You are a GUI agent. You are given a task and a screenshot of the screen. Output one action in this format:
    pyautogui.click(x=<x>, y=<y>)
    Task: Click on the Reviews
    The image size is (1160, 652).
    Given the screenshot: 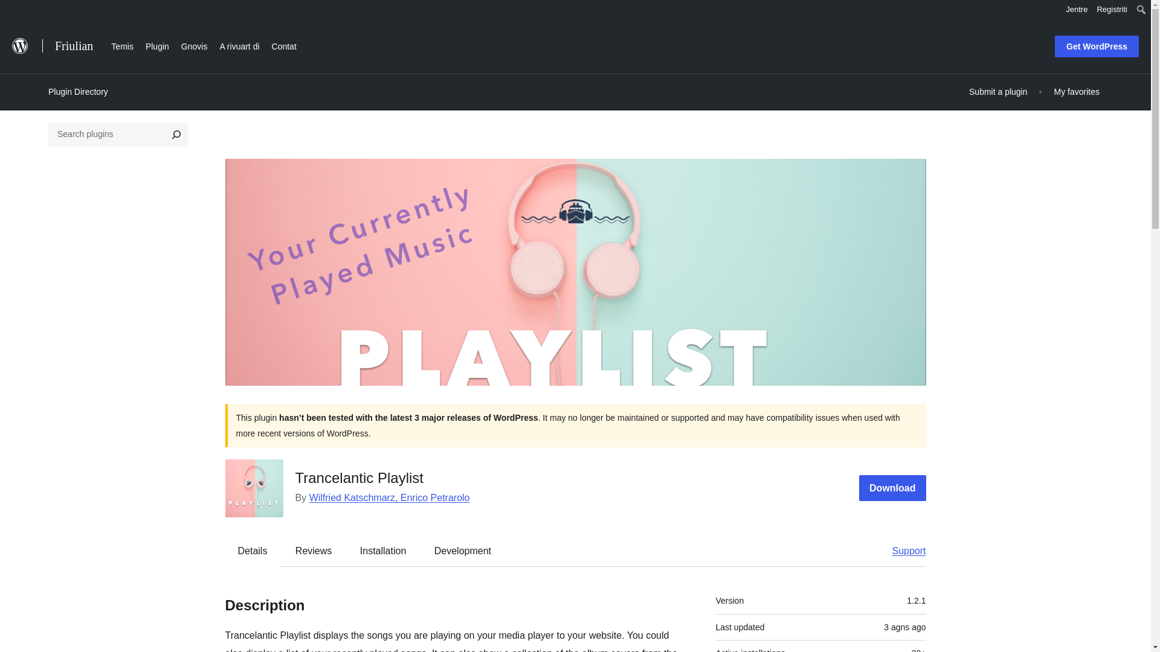 What is the action you would take?
    pyautogui.click(x=313, y=551)
    